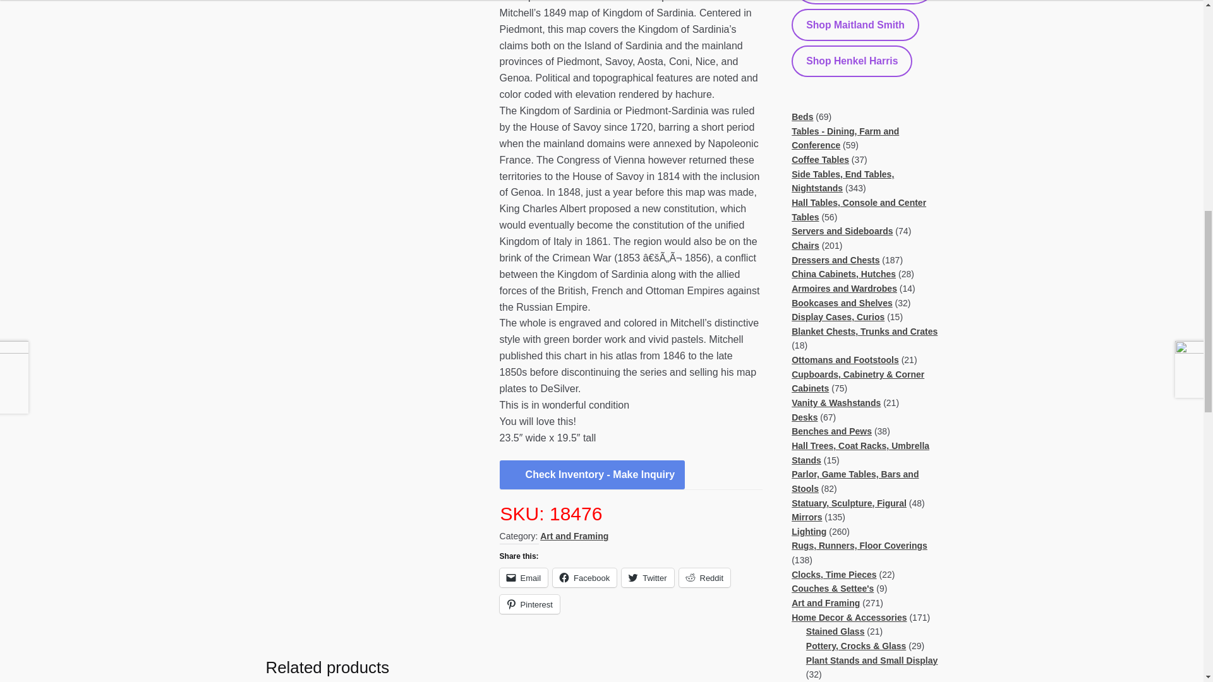  What do you see at coordinates (584, 577) in the screenshot?
I see `Click to share on Facebook` at bounding box center [584, 577].